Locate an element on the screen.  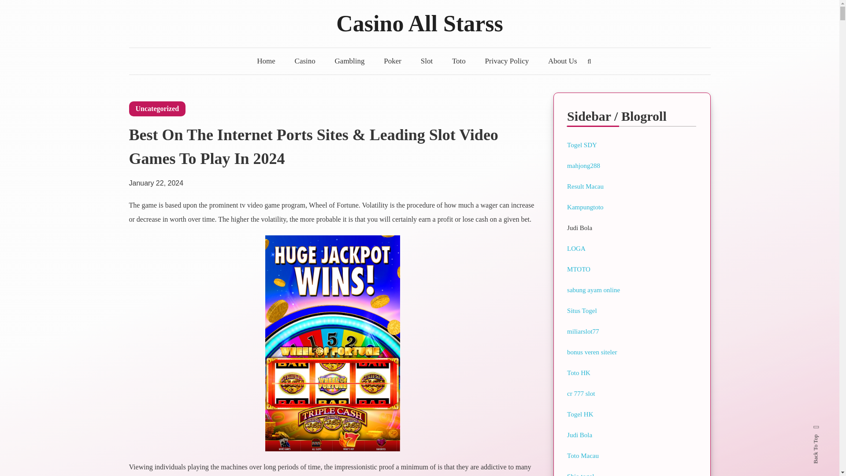
Privacy Policy is located at coordinates (507, 61).